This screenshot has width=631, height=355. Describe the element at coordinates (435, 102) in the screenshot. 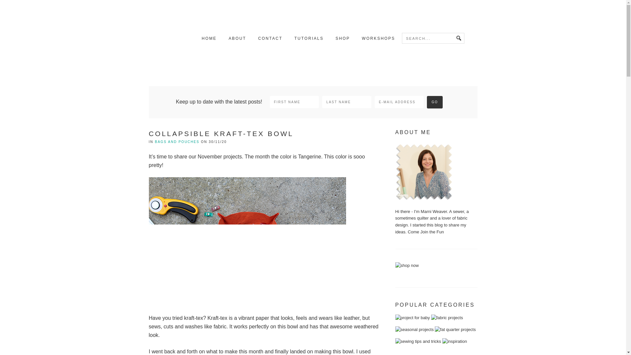

I see `Go` at that location.